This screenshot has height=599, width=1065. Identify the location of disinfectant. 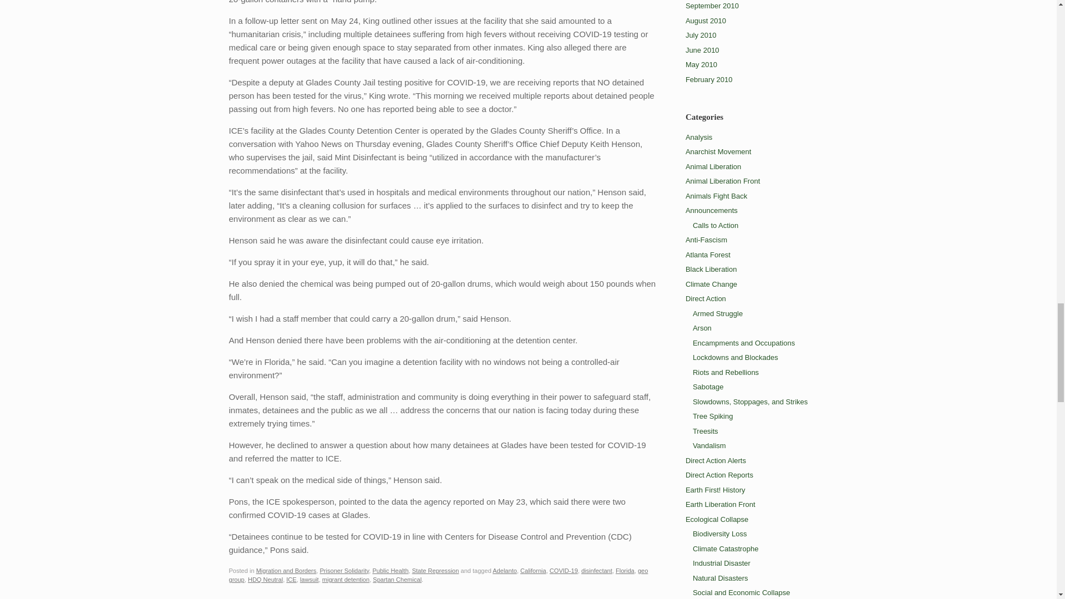
(597, 570).